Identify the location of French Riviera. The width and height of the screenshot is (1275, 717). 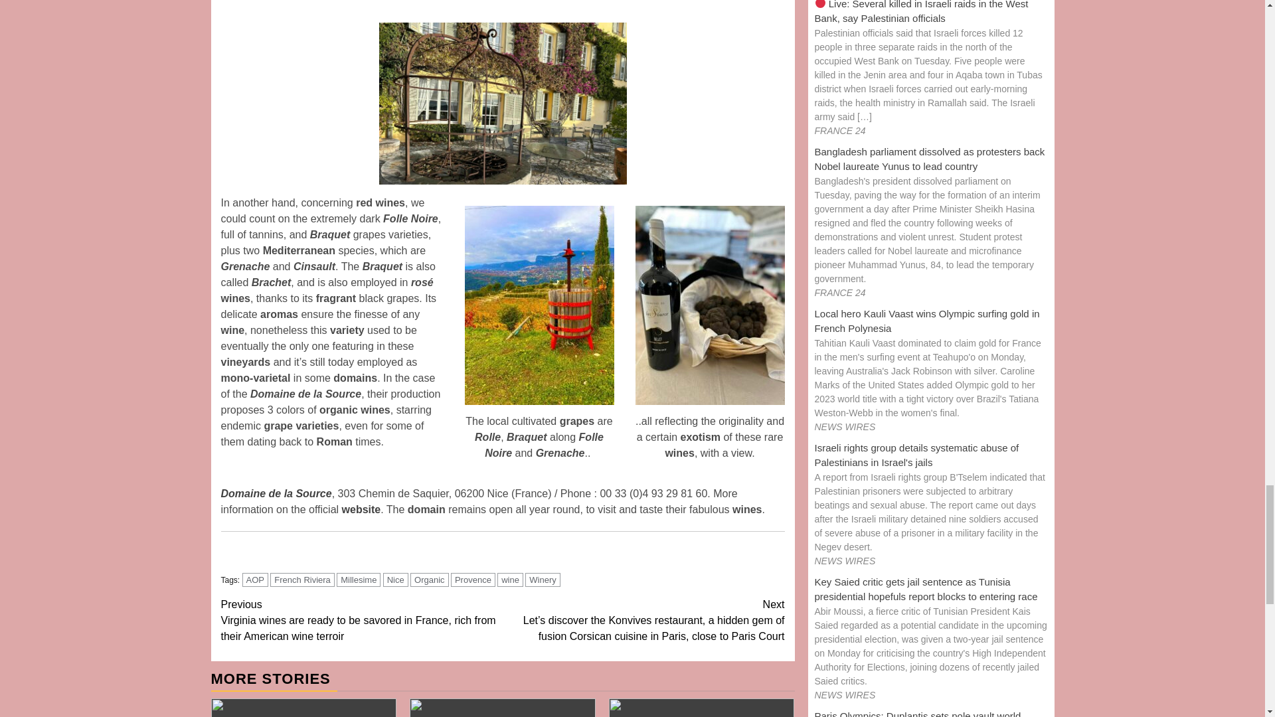
(302, 580).